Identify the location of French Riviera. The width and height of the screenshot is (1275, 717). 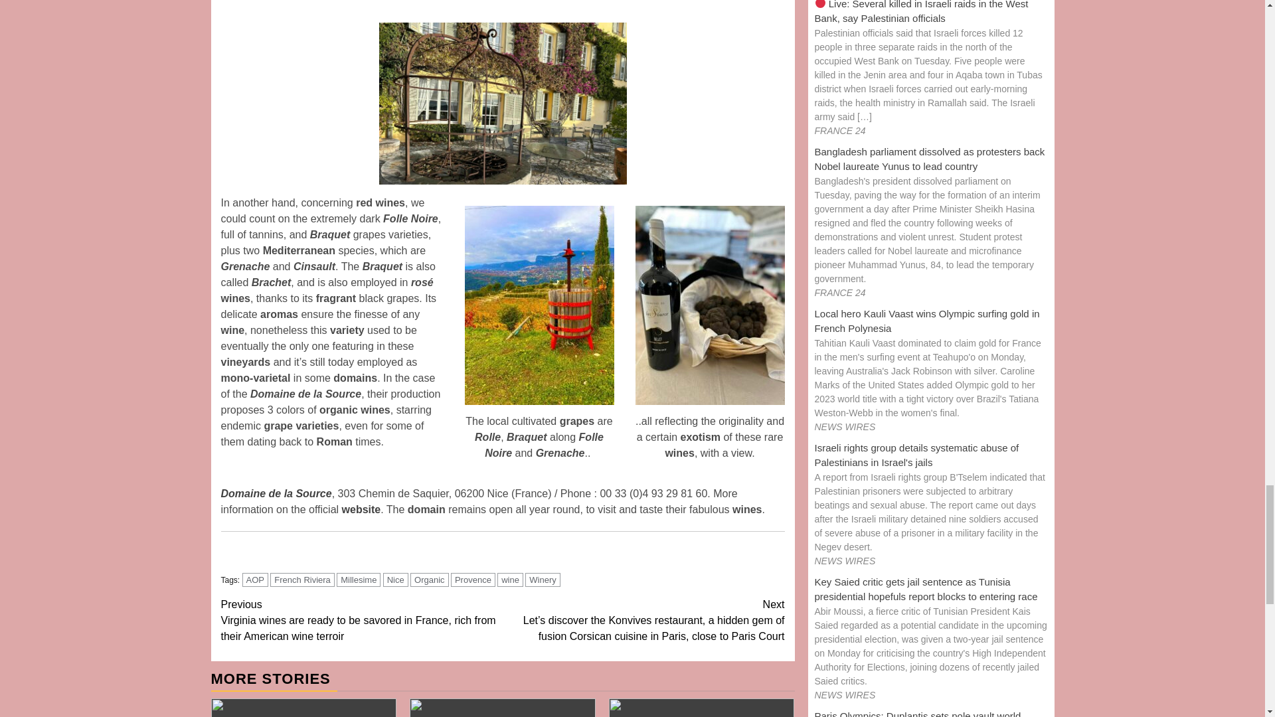
(302, 580).